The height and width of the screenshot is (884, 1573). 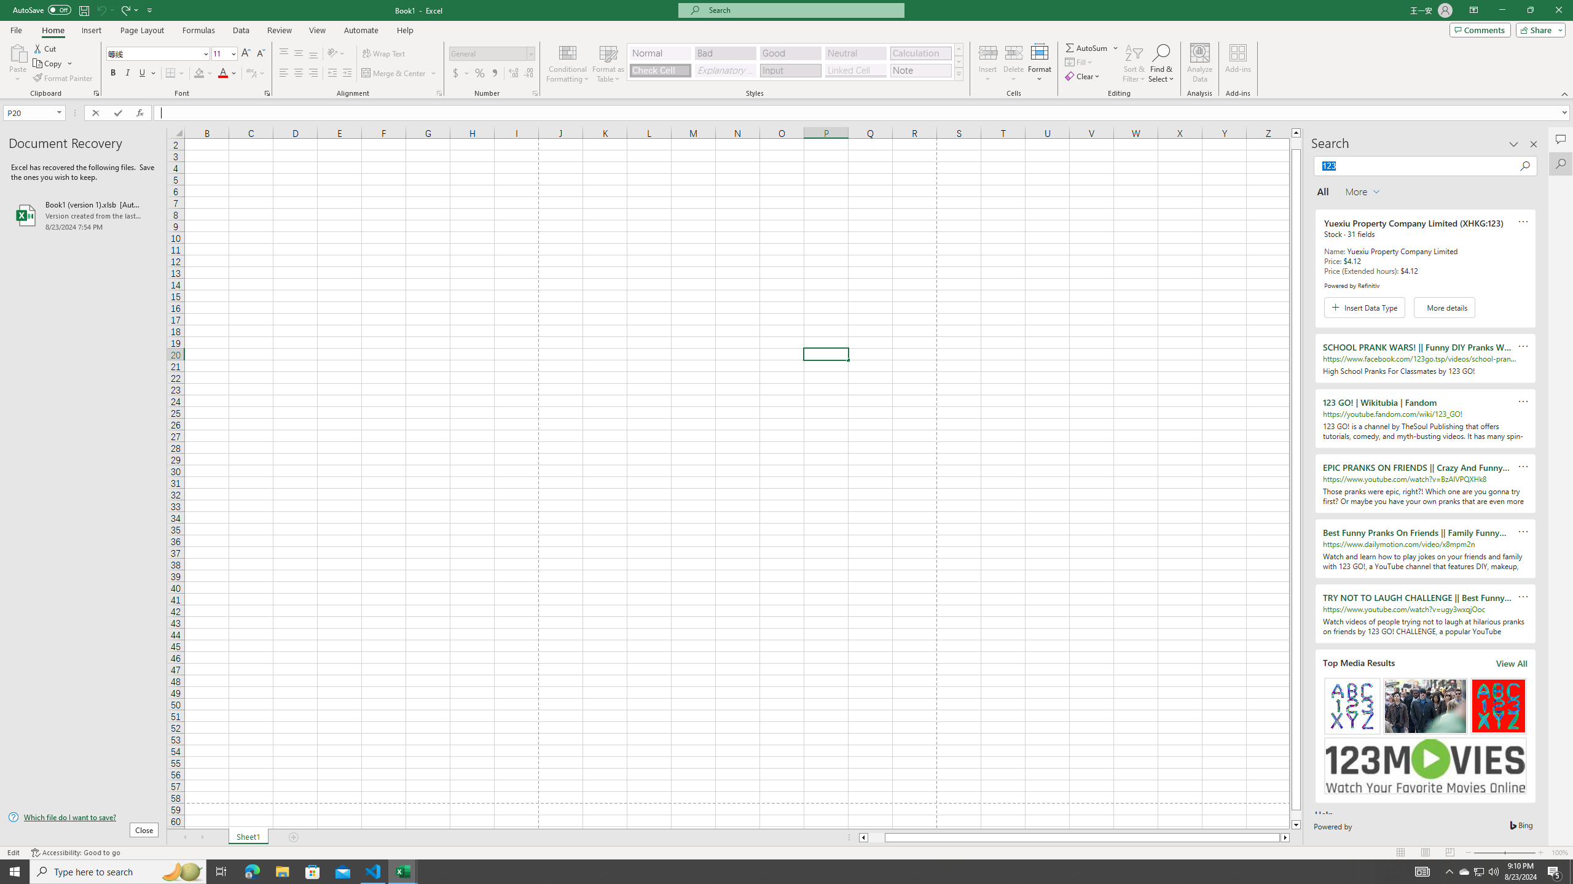 I want to click on Underline, so click(x=147, y=74).